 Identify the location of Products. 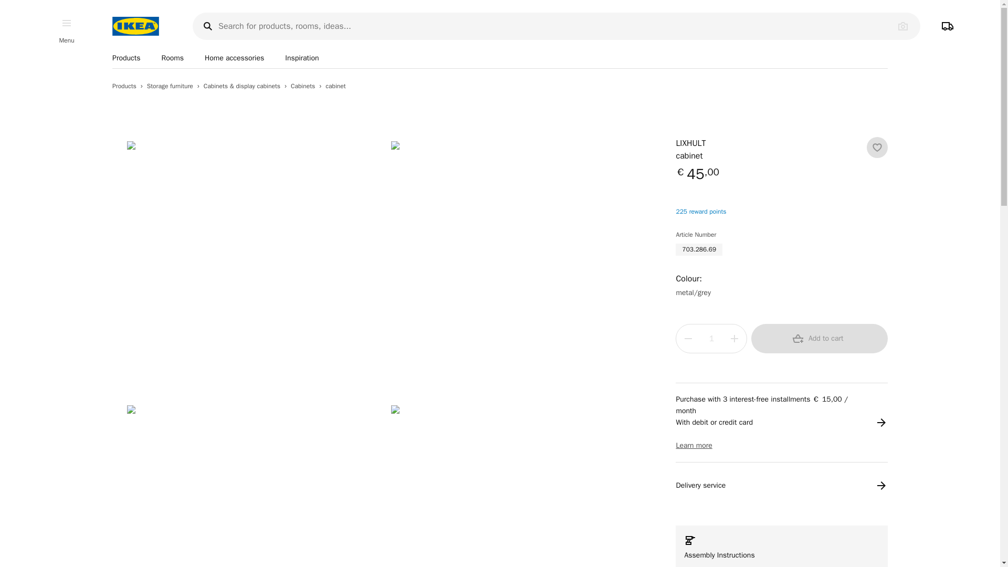
(126, 58).